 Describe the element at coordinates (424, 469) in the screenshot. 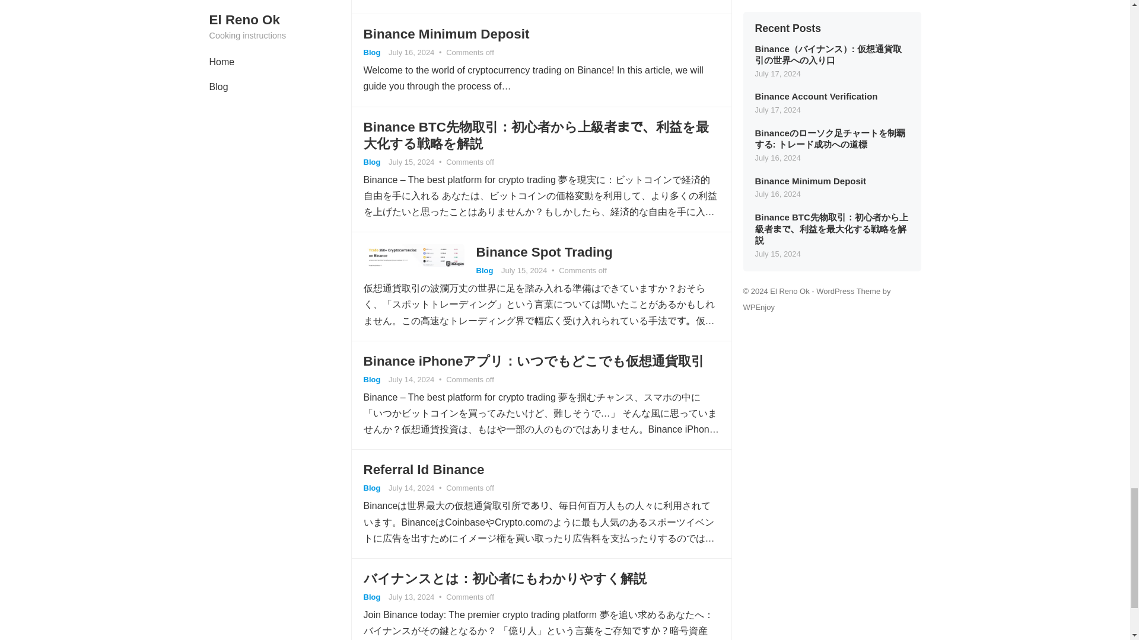

I see `Referral Id Binance` at that location.